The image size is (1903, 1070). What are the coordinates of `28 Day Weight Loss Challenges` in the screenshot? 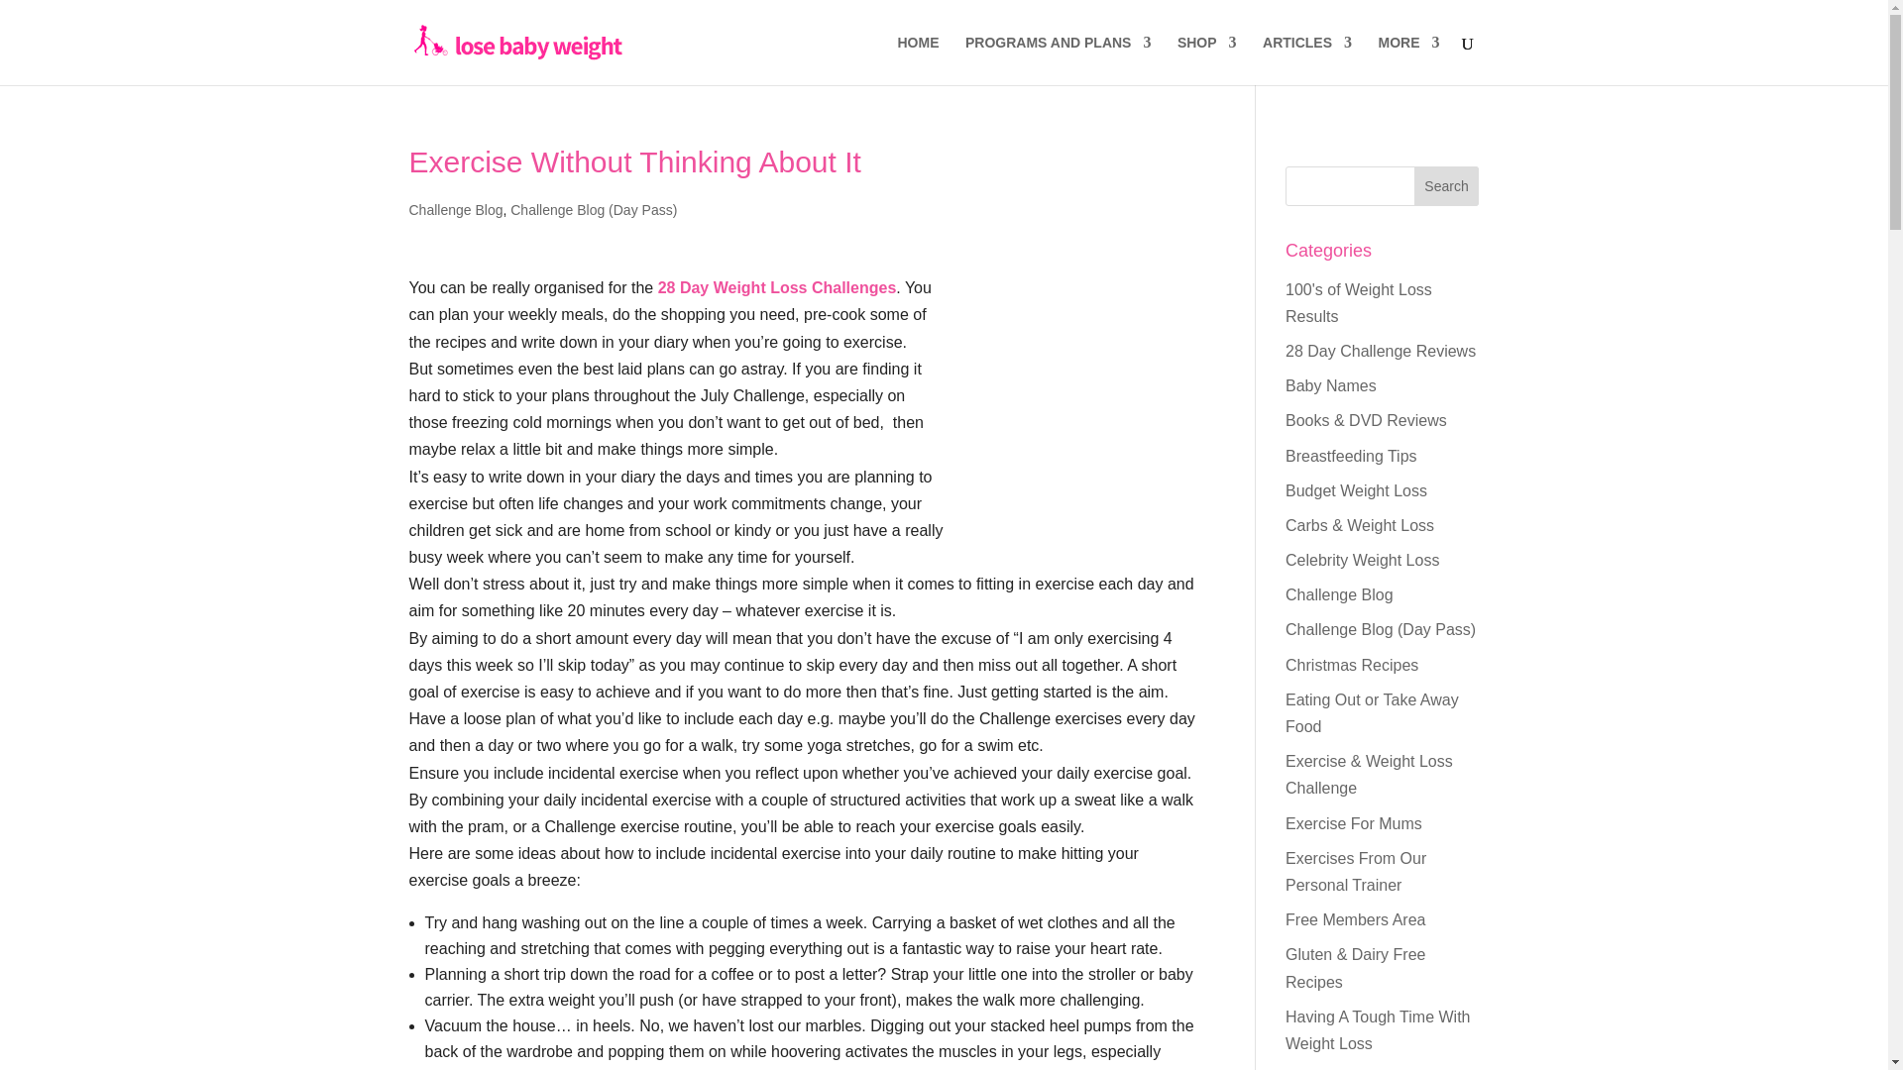 It's located at (777, 287).